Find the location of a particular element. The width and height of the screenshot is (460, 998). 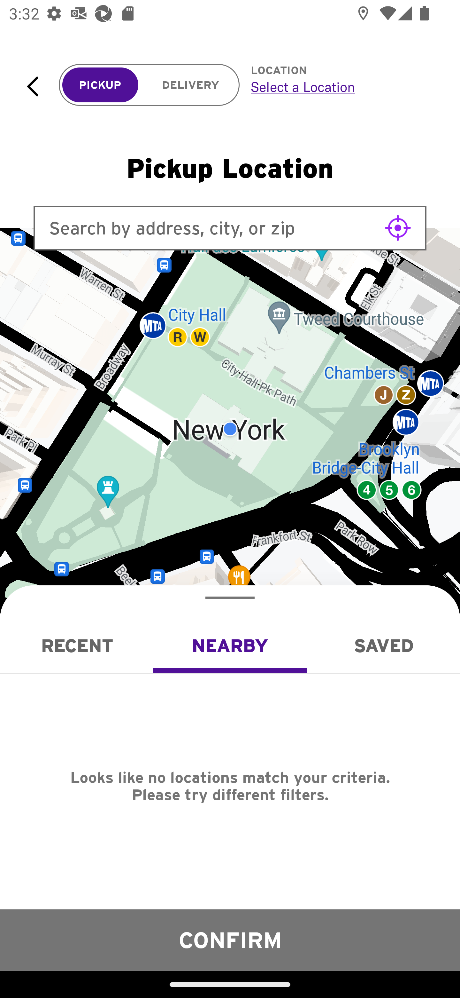

Recent RECENT is located at coordinates (77, 646).